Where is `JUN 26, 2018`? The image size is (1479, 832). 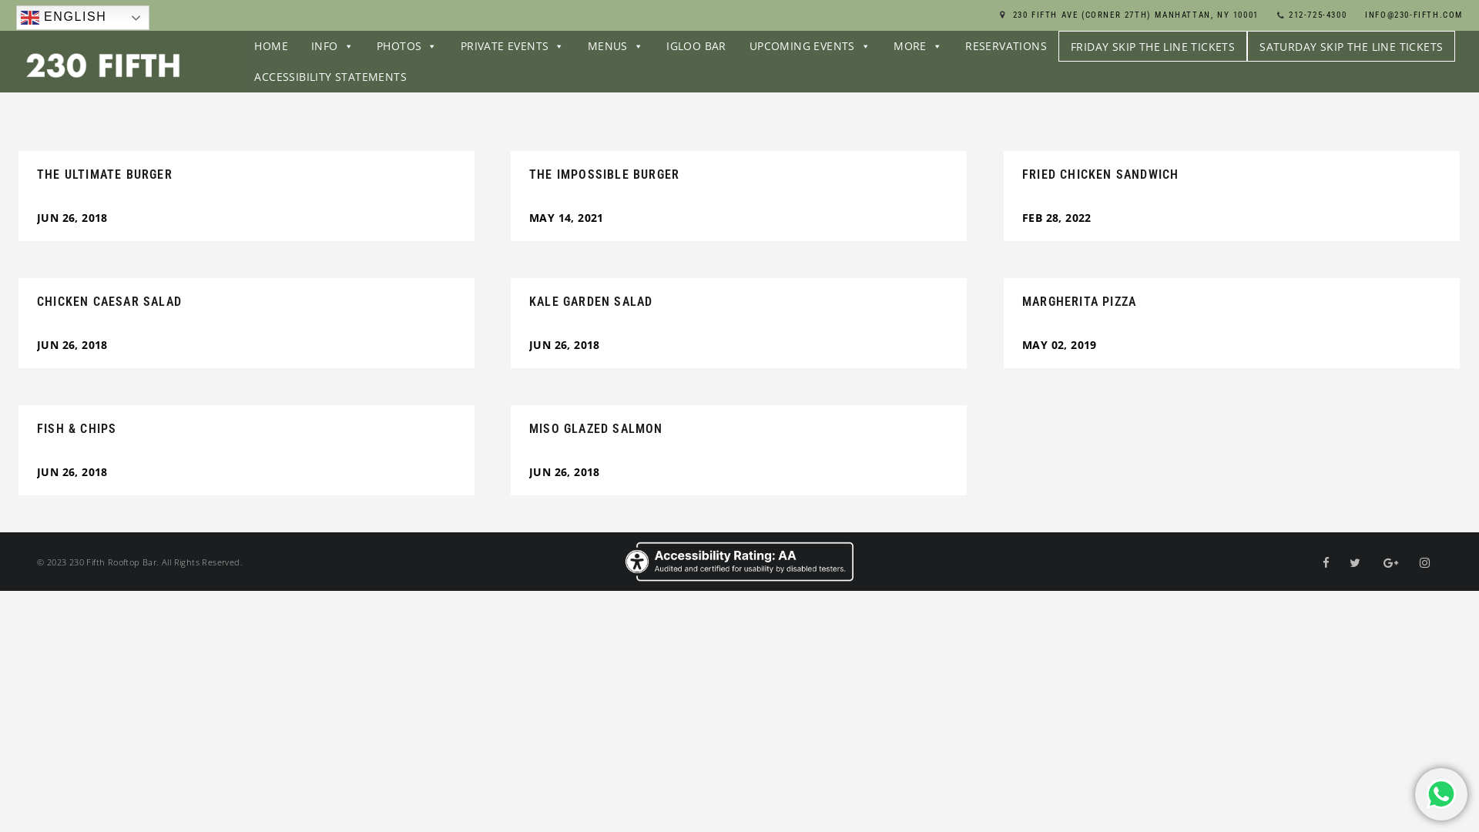 JUN 26, 2018 is located at coordinates (72, 217).